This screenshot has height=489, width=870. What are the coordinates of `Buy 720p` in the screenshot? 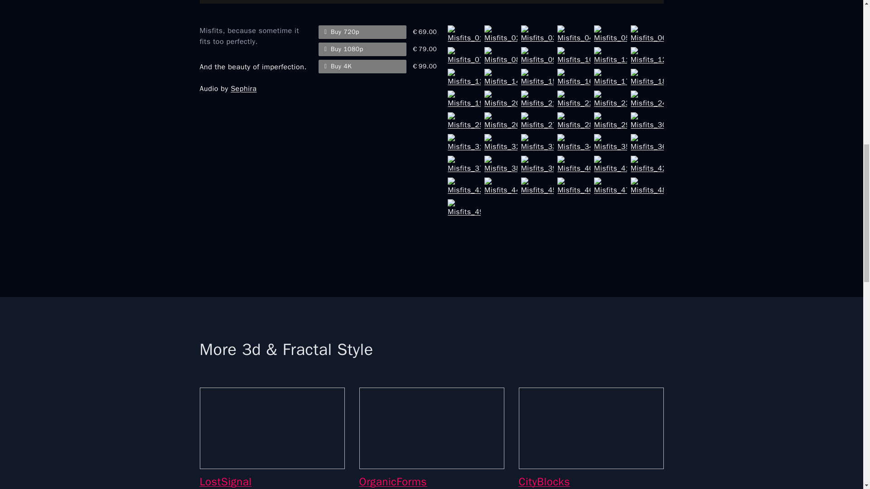 It's located at (362, 32).